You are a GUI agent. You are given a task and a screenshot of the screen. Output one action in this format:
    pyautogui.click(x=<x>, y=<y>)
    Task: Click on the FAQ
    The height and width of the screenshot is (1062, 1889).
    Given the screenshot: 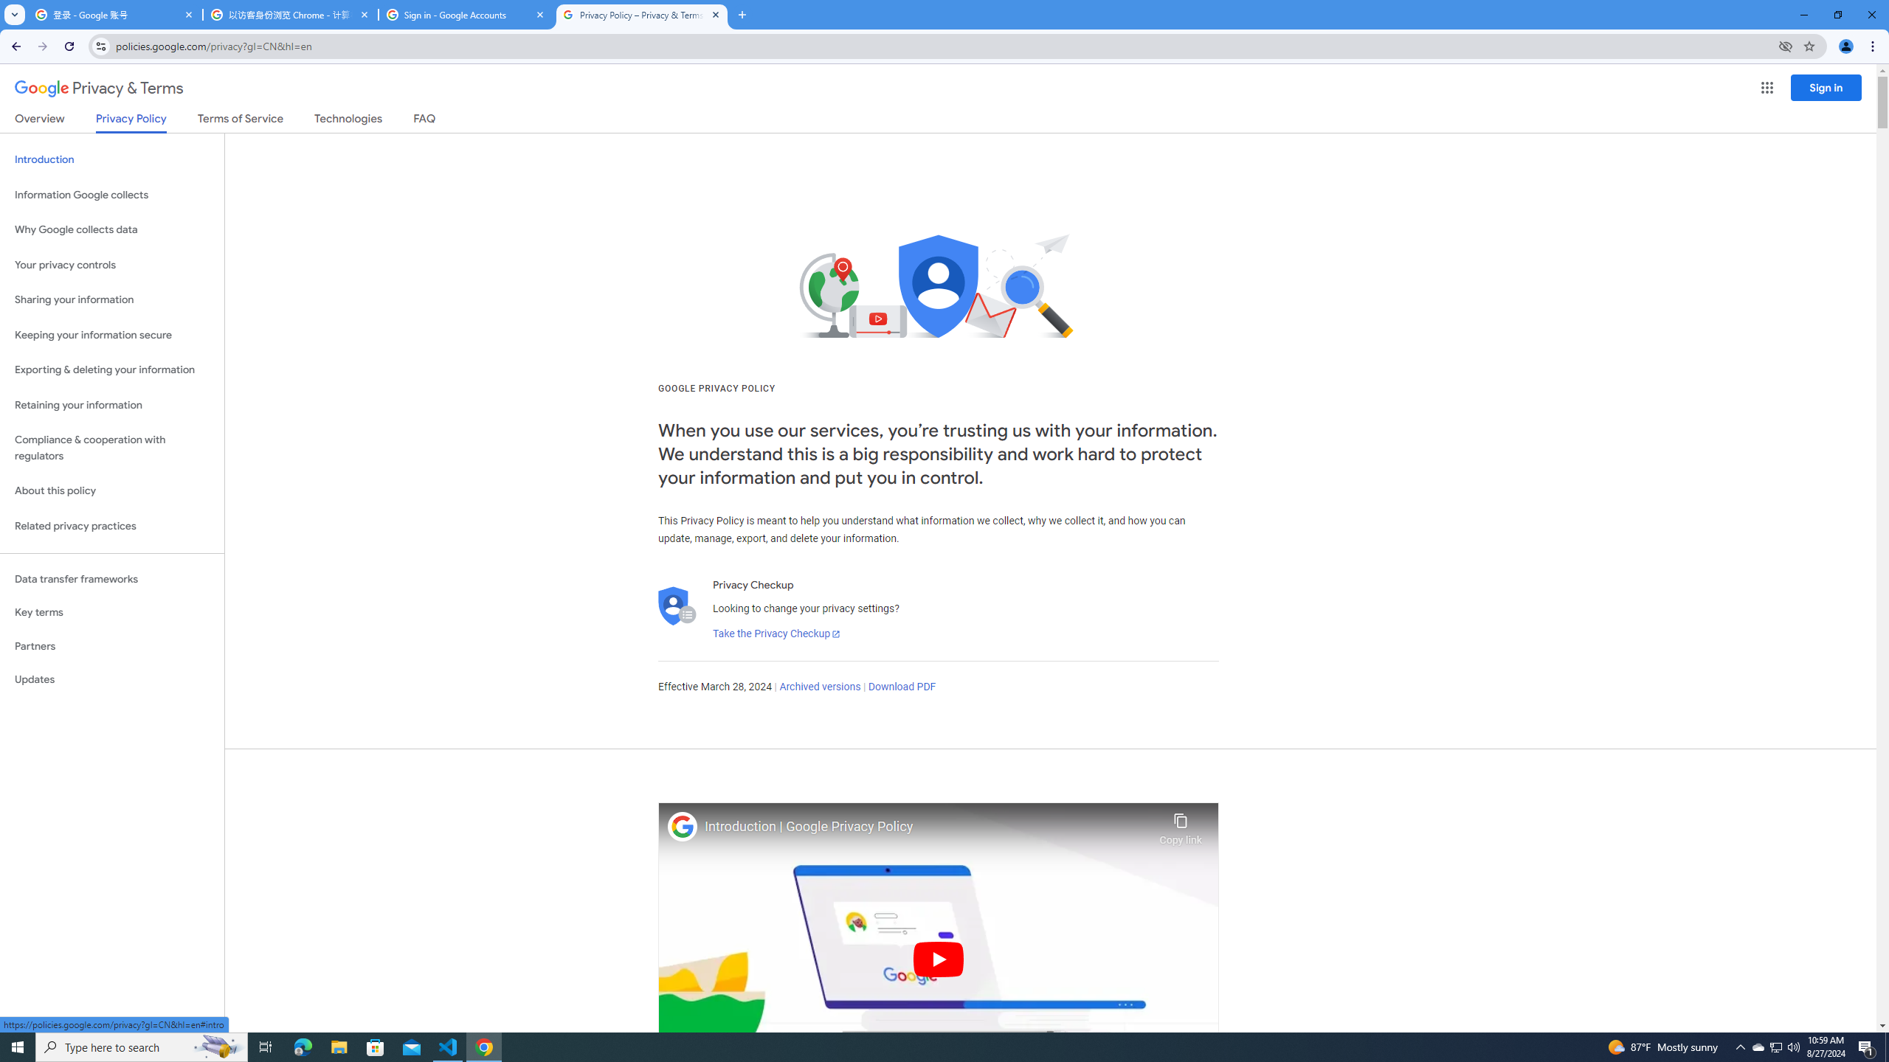 What is the action you would take?
    pyautogui.click(x=425, y=121)
    